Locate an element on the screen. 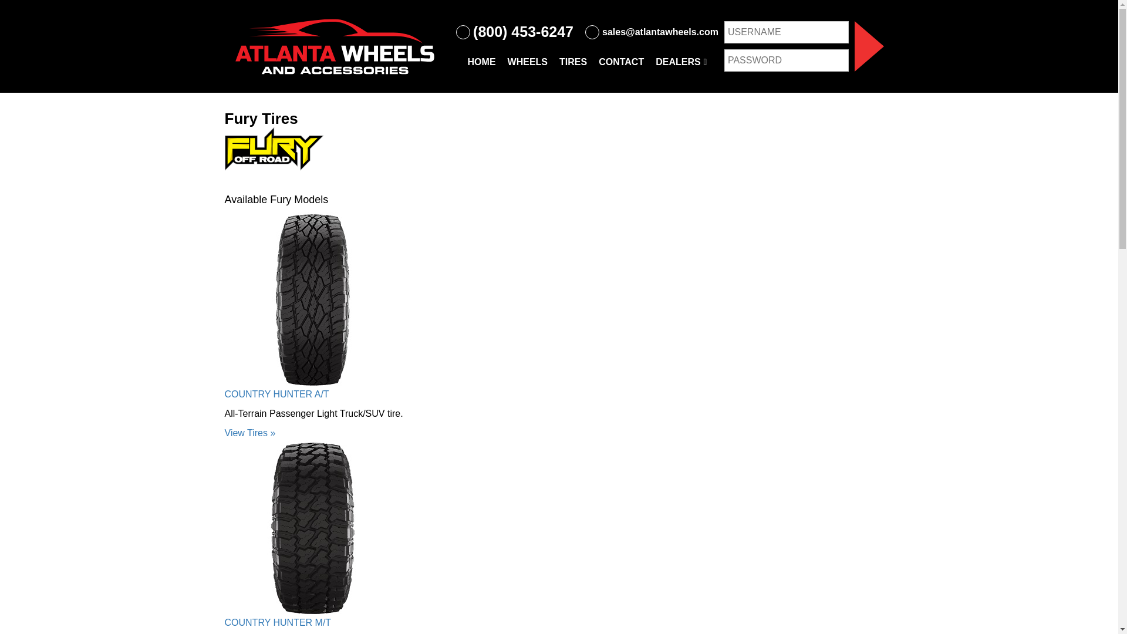 This screenshot has width=1127, height=634. TIRES is located at coordinates (573, 62).